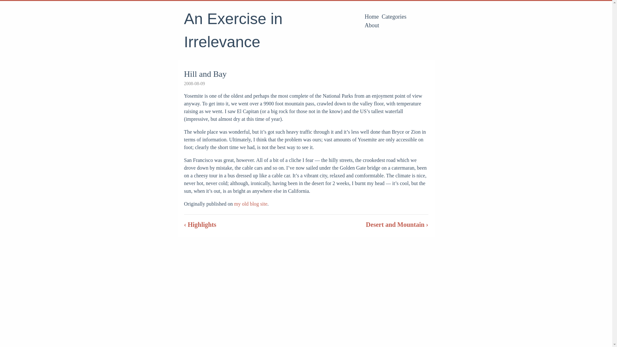 The height and width of the screenshot is (347, 617). I want to click on Categories, so click(394, 17).